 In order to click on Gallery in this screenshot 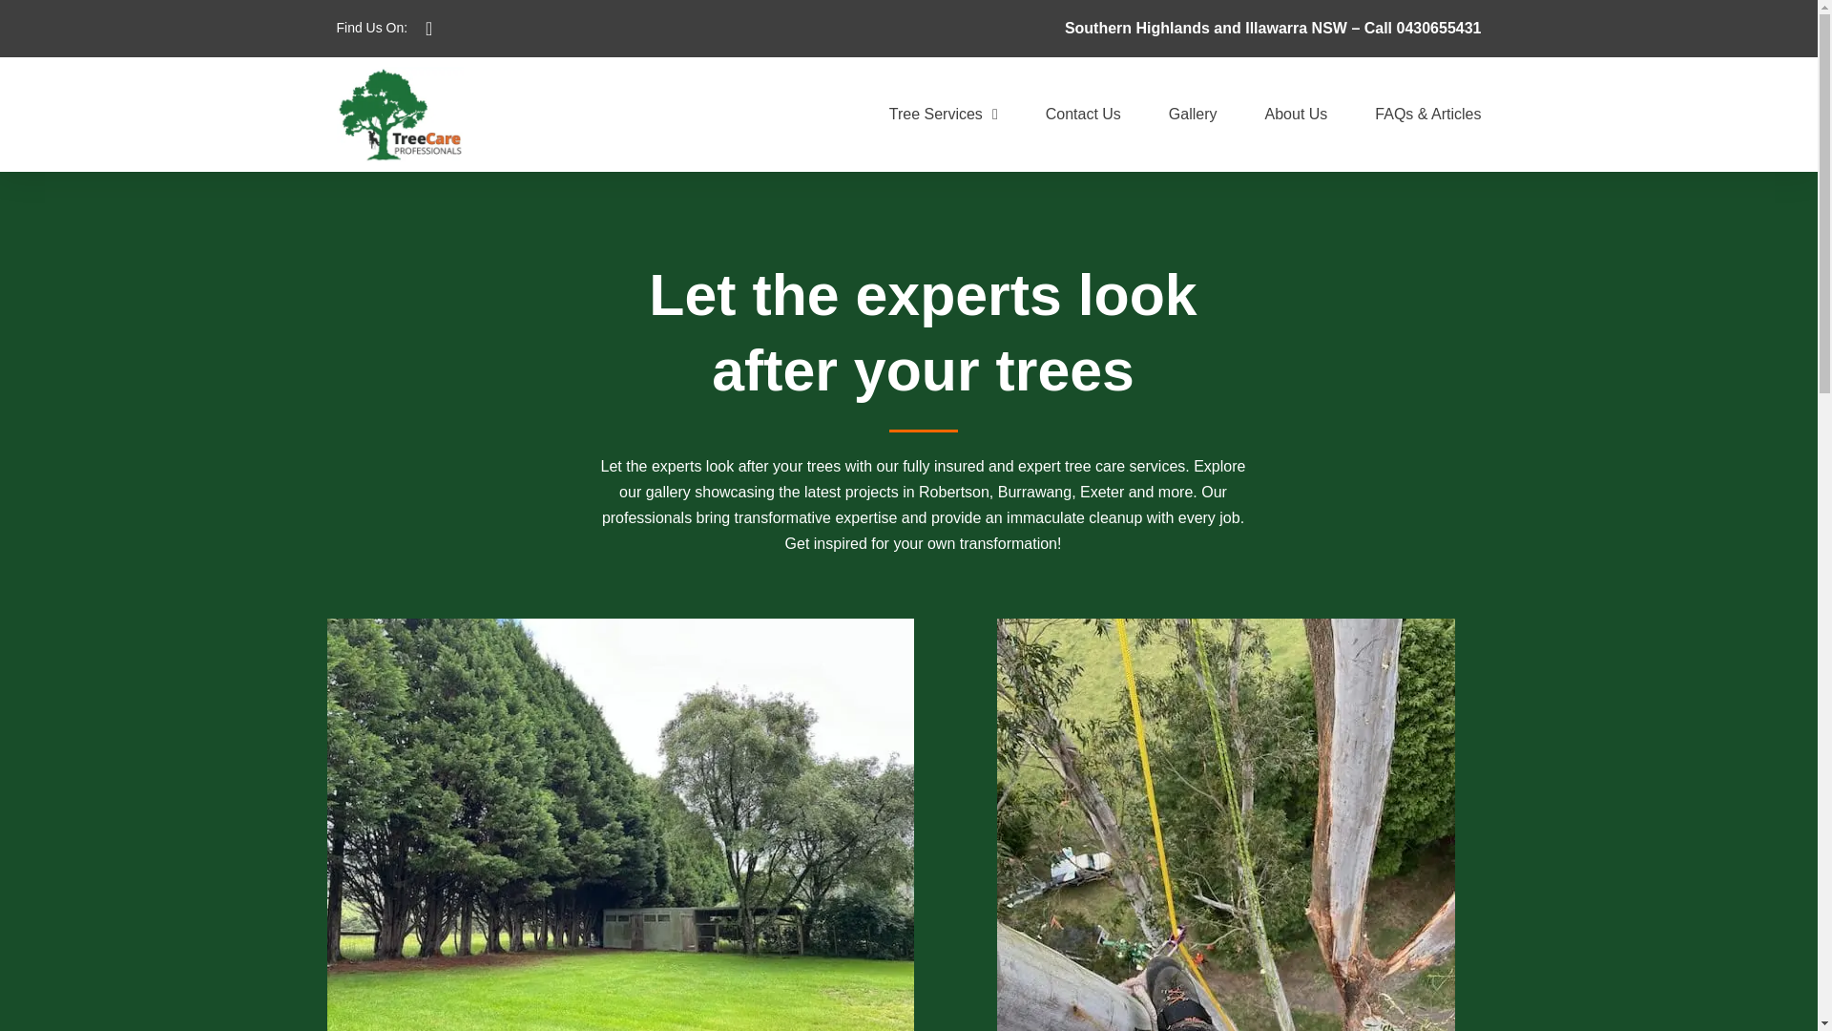, I will do `click(1193, 115)`.